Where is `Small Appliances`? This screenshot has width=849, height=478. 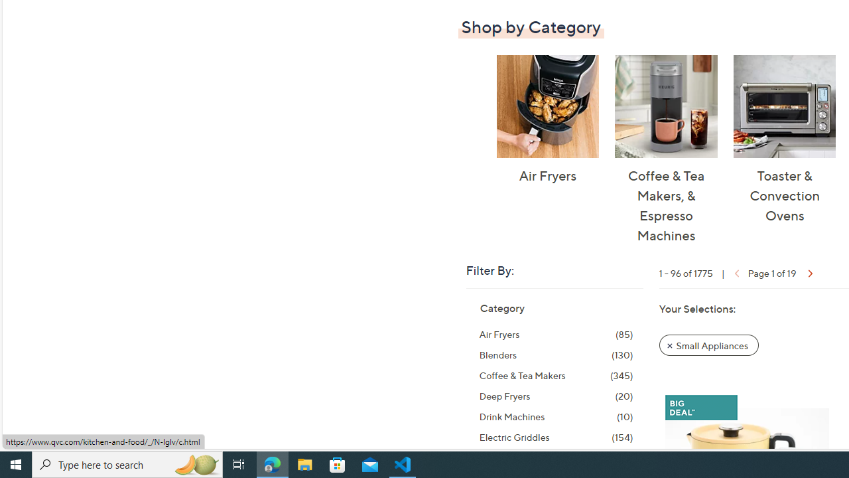 Small Appliances is located at coordinates (709, 345).